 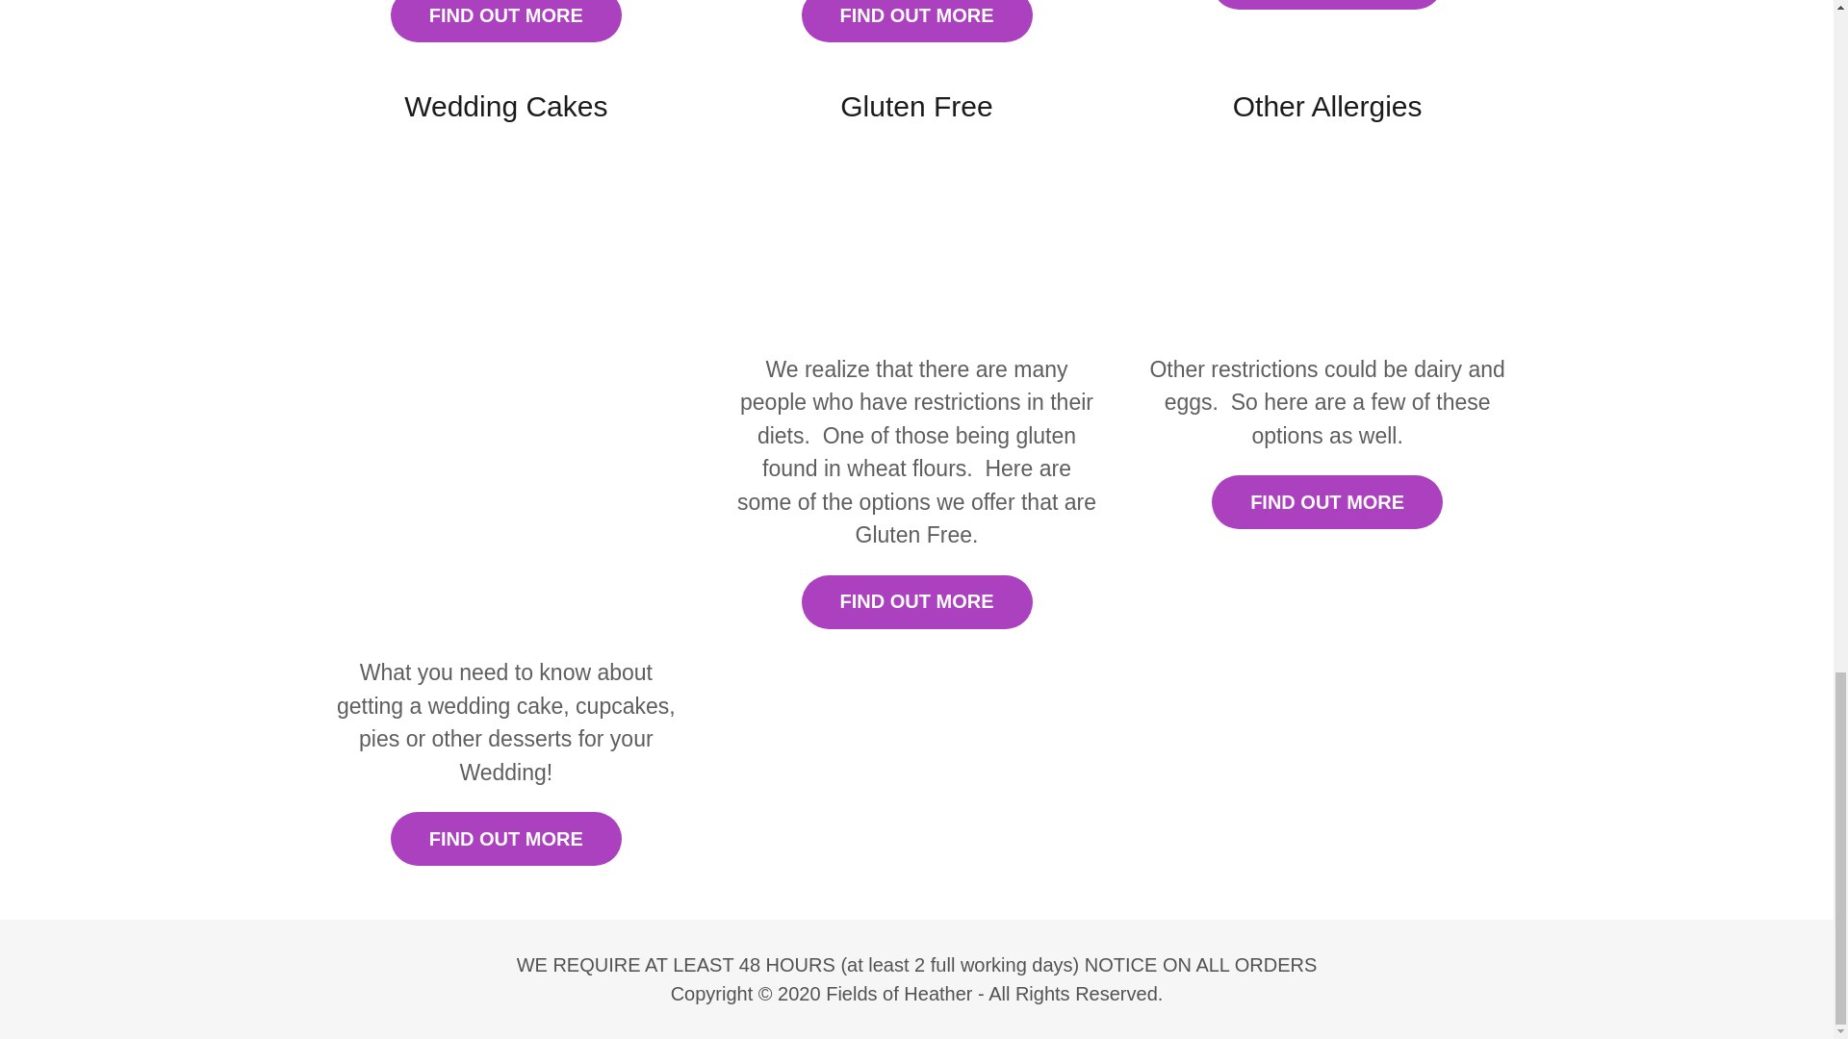 I want to click on FIND OUT MORE, so click(x=505, y=838).